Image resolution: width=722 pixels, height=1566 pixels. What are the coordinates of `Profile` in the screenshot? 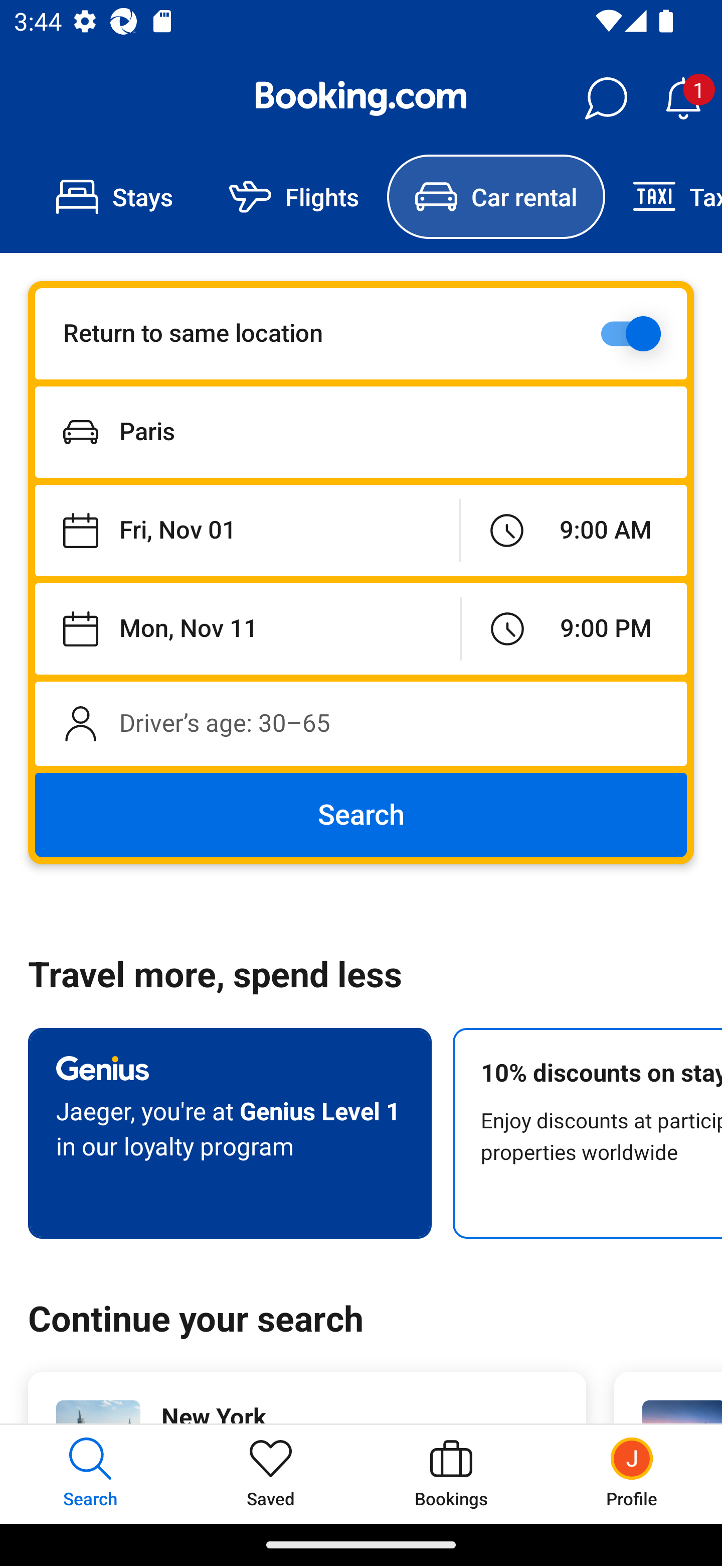 It's located at (632, 1474).